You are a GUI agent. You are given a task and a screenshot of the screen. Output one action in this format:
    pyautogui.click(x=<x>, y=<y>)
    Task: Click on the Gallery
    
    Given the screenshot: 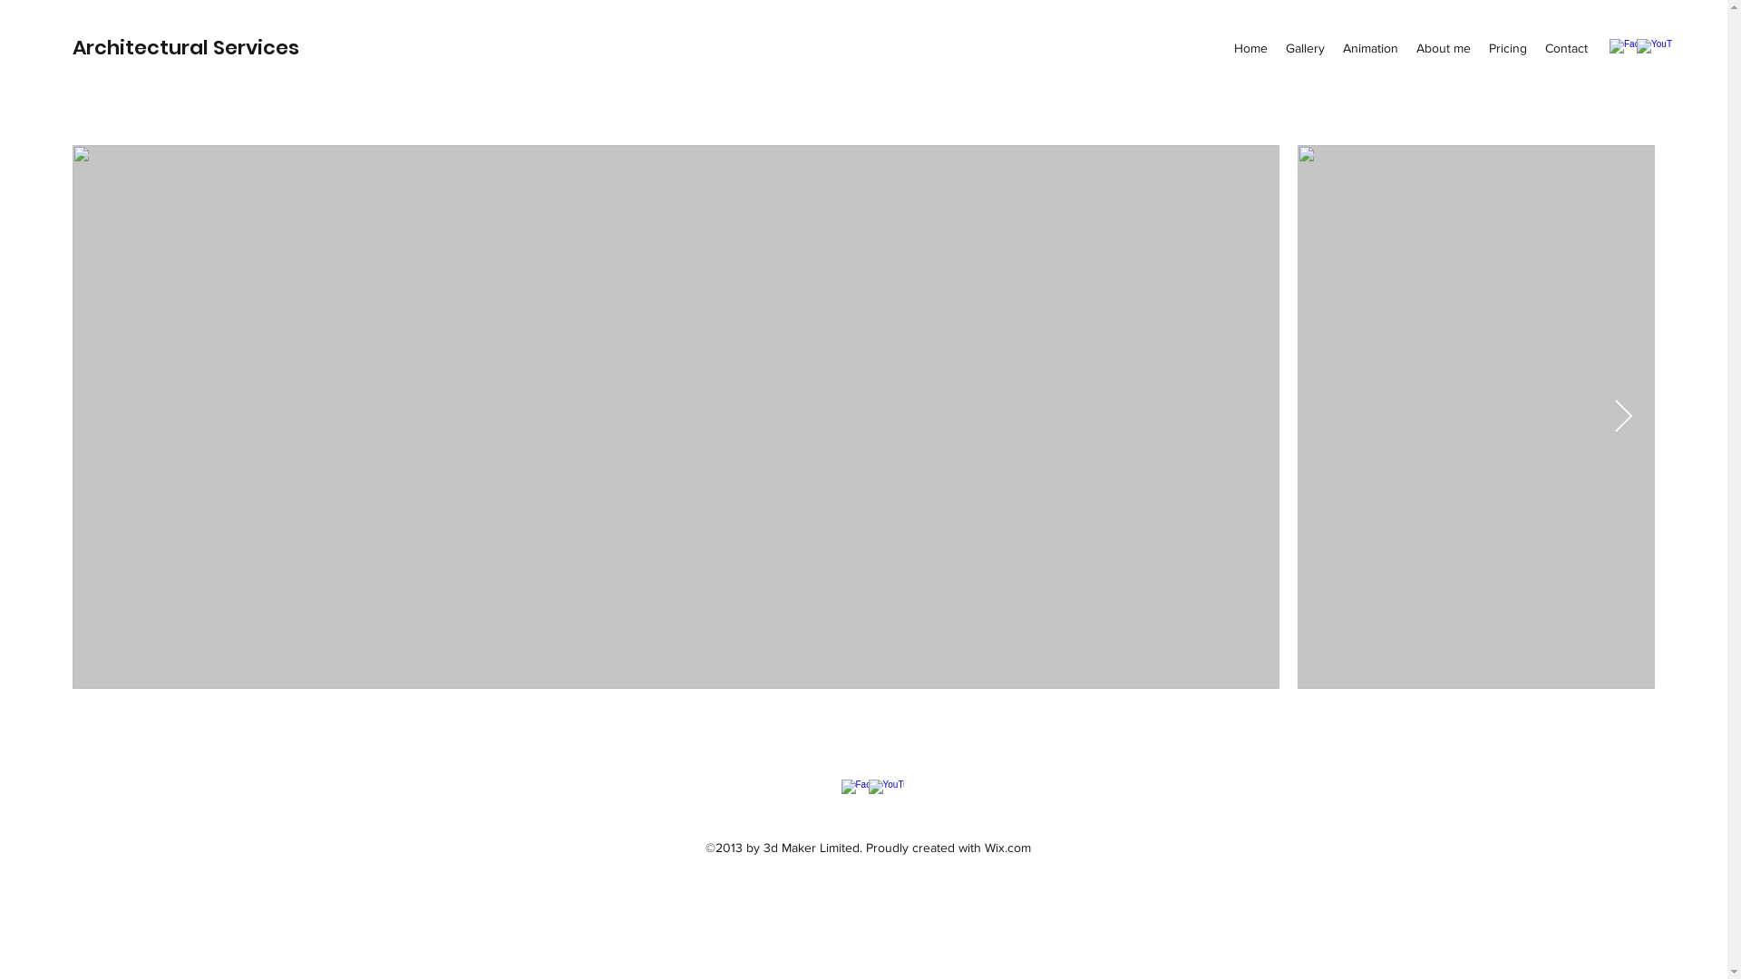 What is the action you would take?
    pyautogui.click(x=1306, y=48)
    